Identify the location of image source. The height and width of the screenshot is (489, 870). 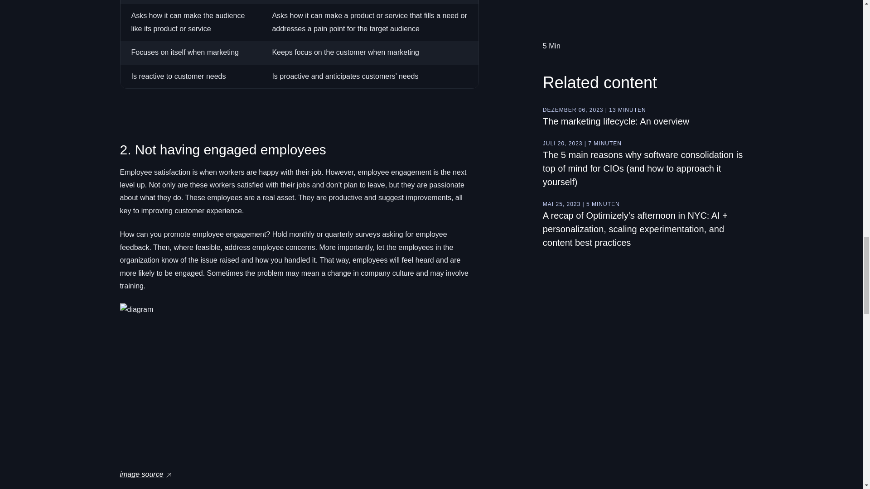
(141, 474).